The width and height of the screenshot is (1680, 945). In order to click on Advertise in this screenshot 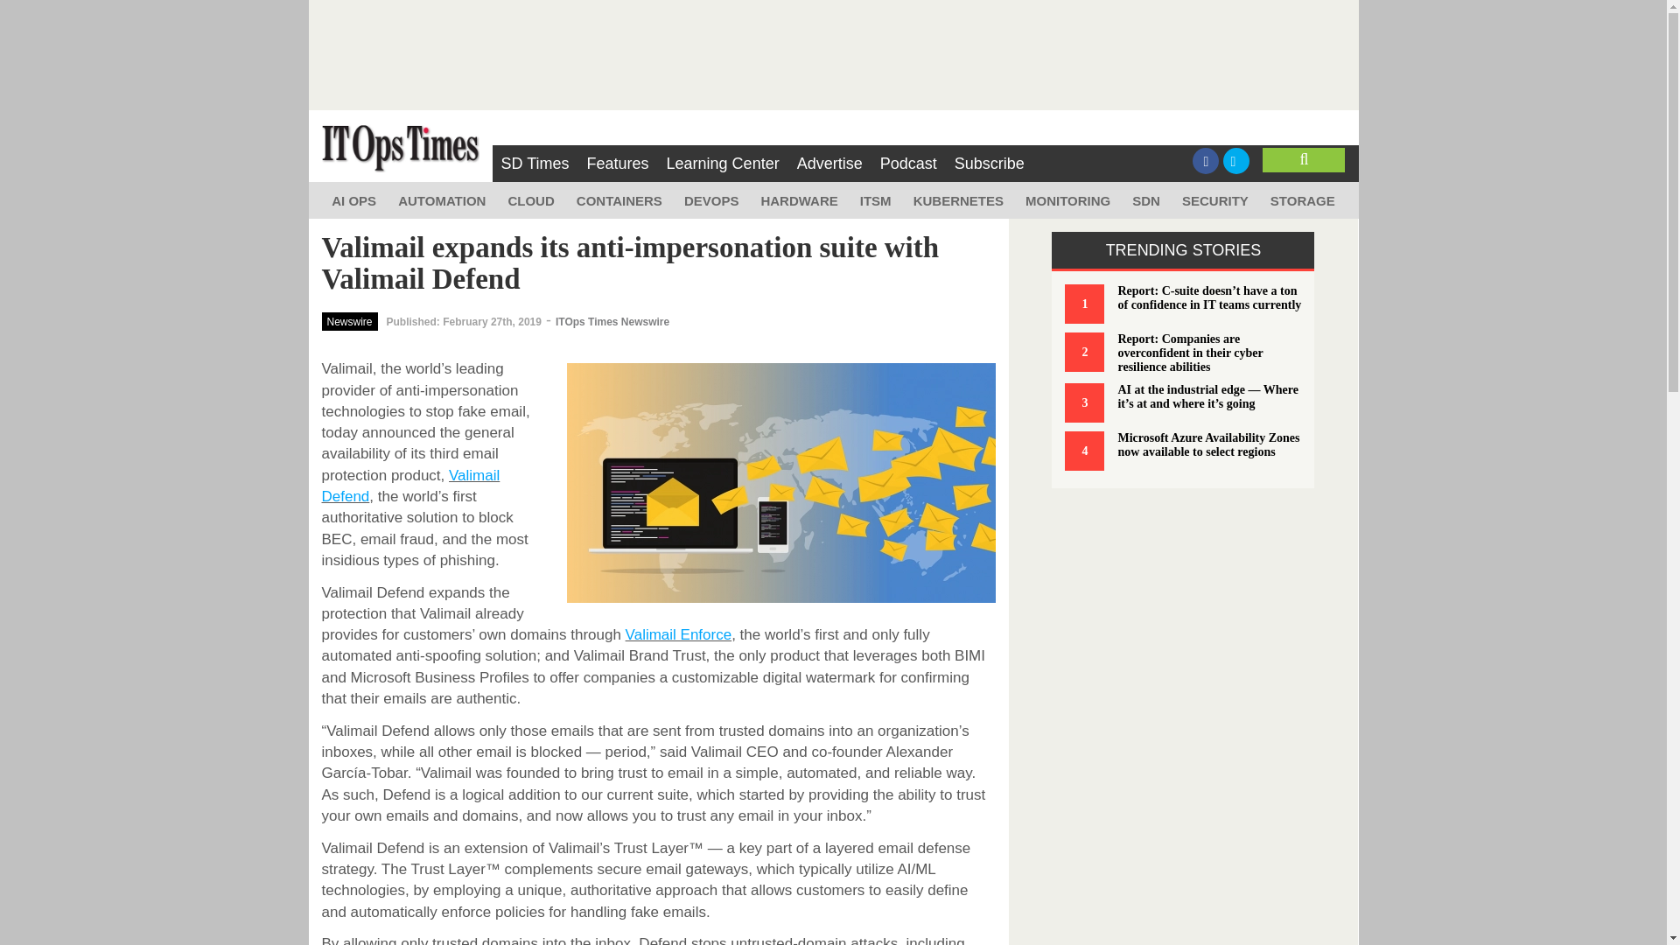, I will do `click(829, 164)`.